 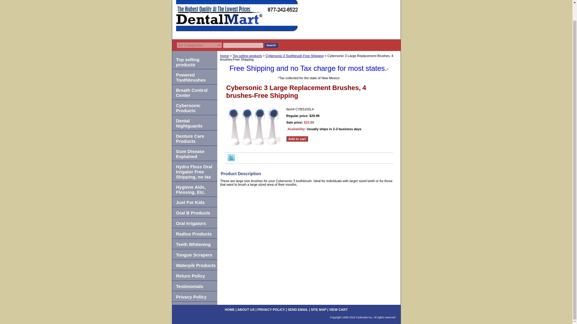 I want to click on Radius Products, so click(x=194, y=233).